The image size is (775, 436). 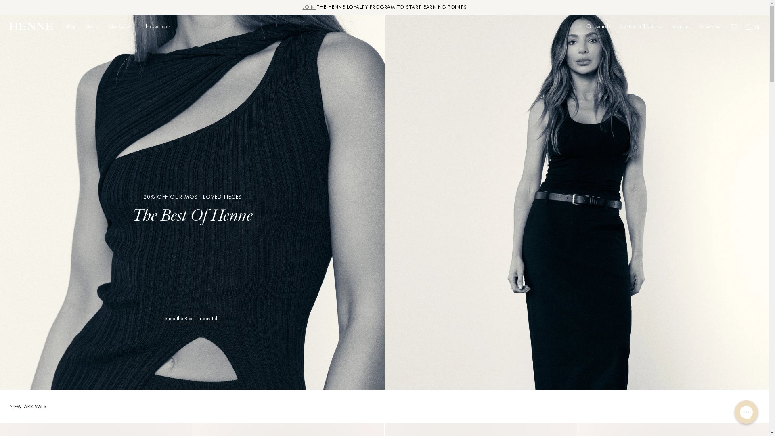 I want to click on Stories, so click(x=92, y=27).